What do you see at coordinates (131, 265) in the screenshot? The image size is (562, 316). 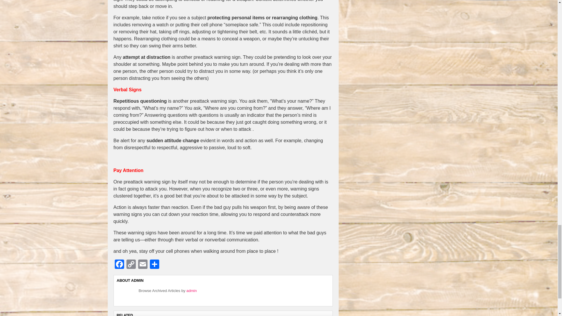 I see `Copy Link` at bounding box center [131, 265].